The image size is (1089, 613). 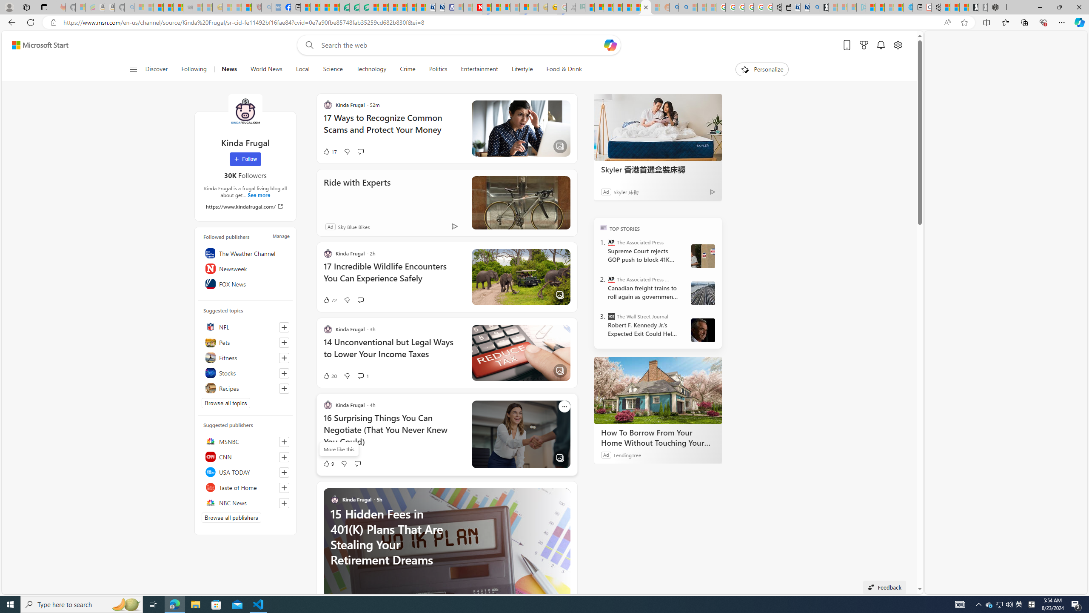 What do you see at coordinates (302, 69) in the screenshot?
I see `Local` at bounding box center [302, 69].